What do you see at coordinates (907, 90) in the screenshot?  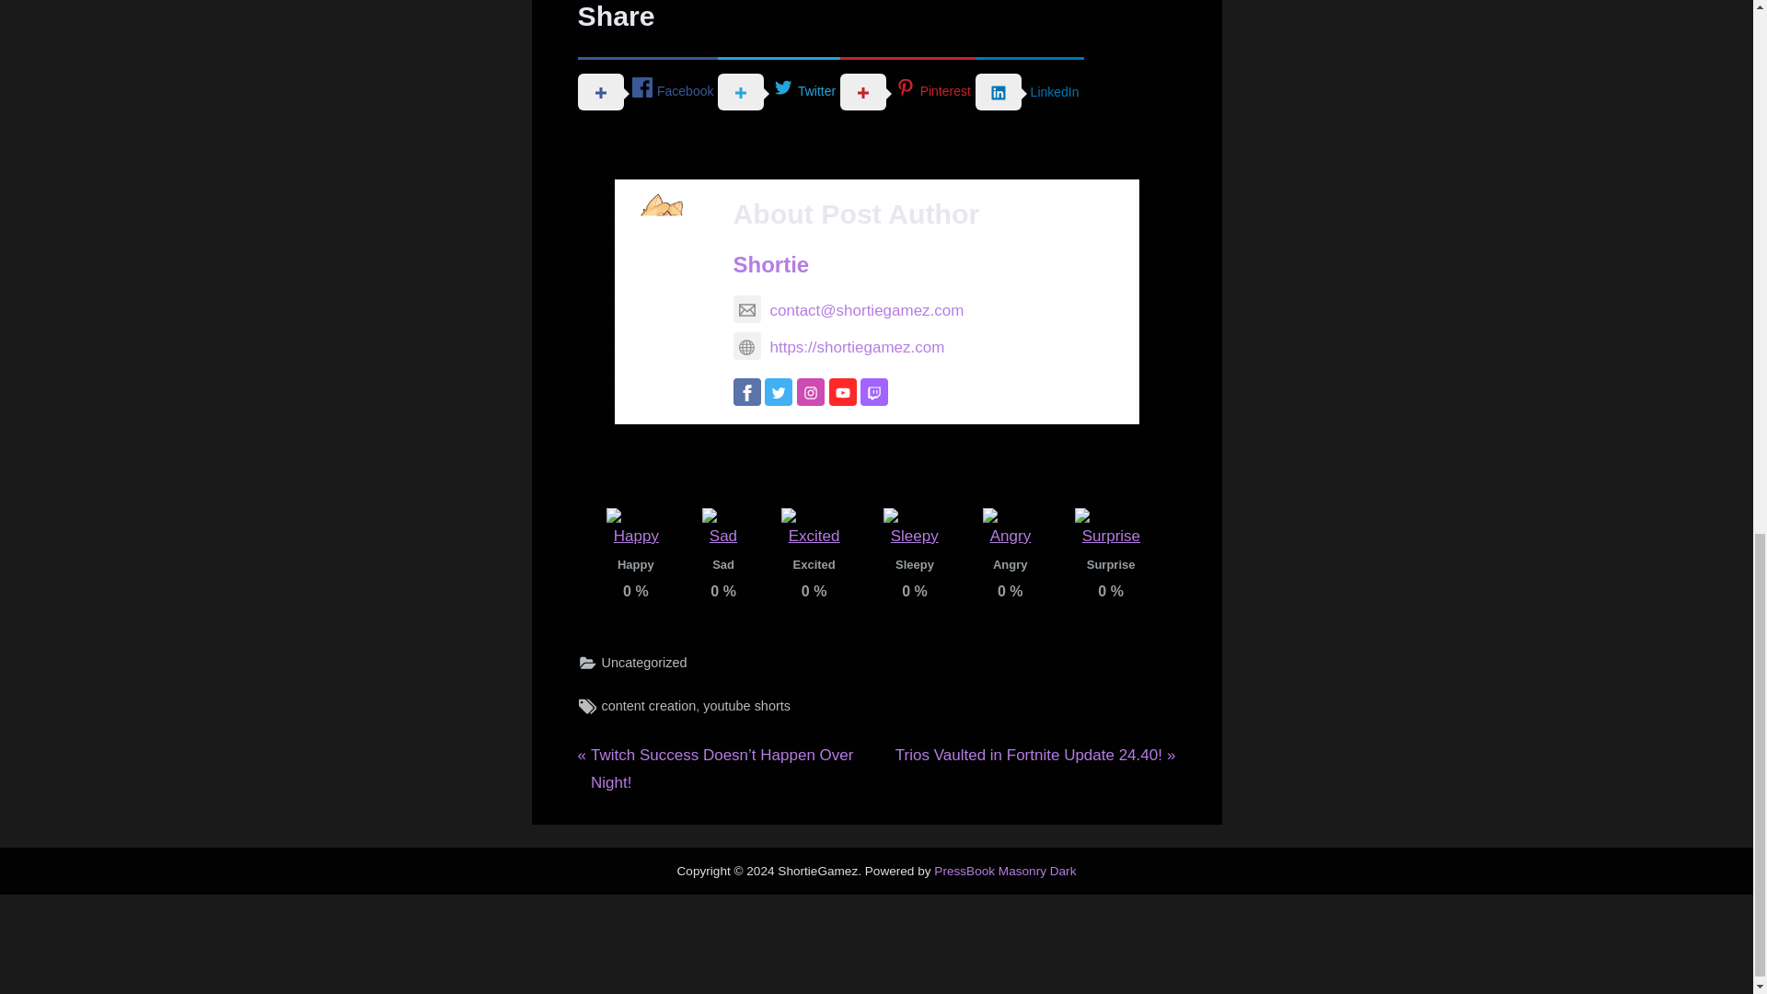 I see `Pinterest` at bounding box center [907, 90].